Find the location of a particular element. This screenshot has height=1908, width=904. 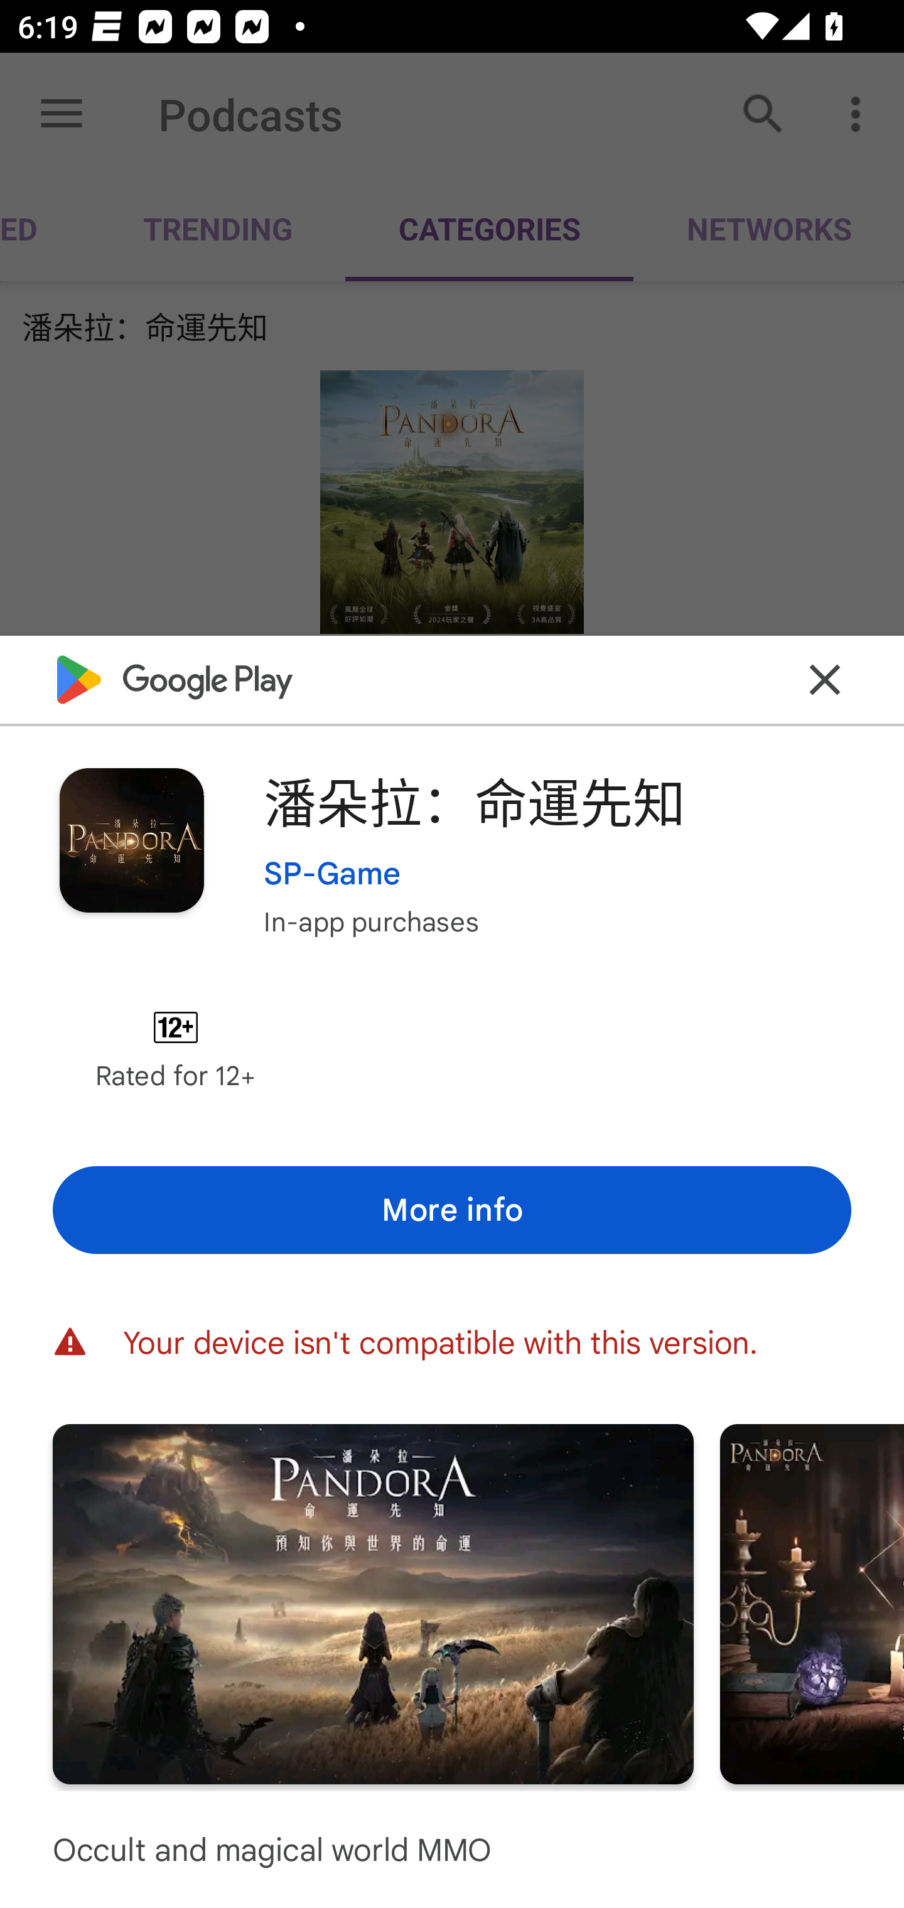

Close is located at coordinates (825, 679).